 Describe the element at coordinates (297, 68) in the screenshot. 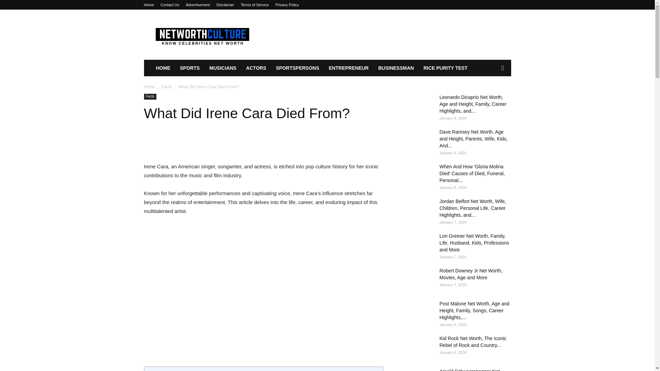

I see `SPORTSPERSONS` at that location.